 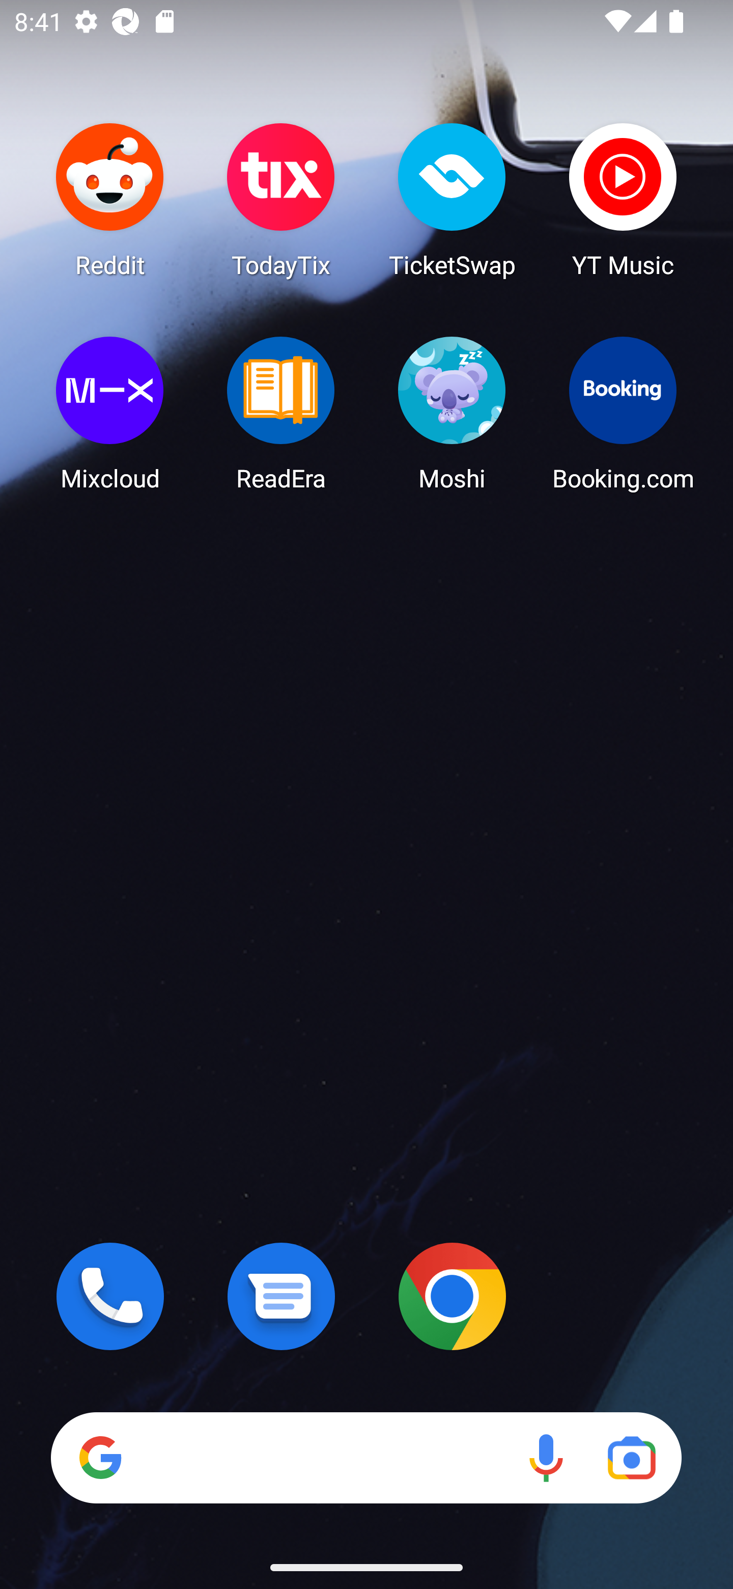 I want to click on TicketSwap, so click(x=452, y=200).